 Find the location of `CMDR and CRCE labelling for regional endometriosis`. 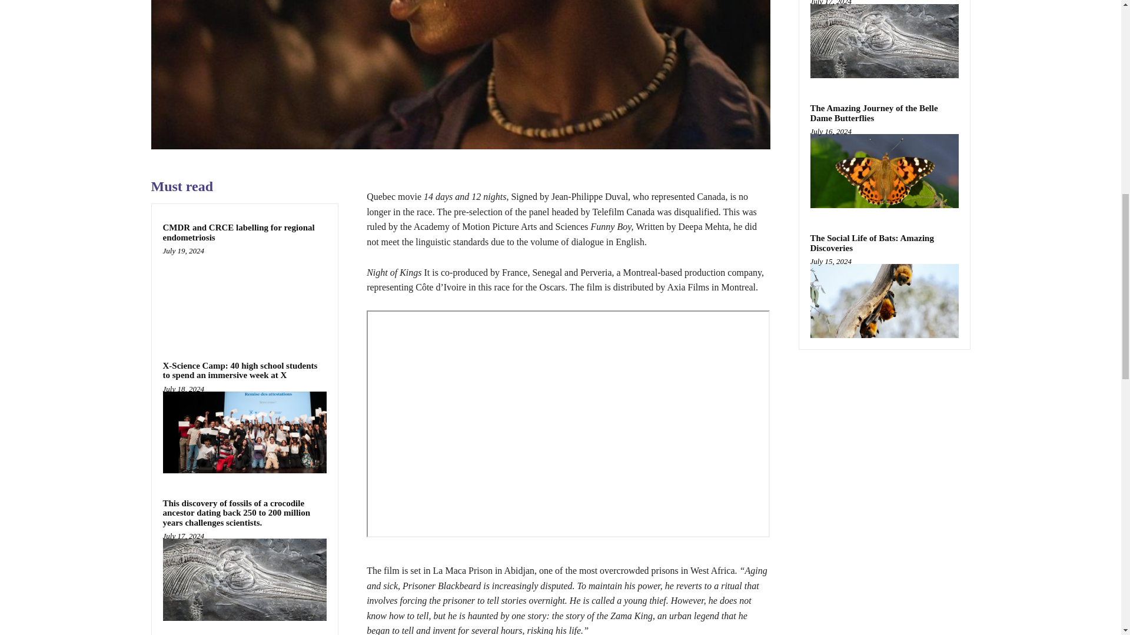

CMDR and CRCE labelling for regional endometriosis is located at coordinates (238, 232).